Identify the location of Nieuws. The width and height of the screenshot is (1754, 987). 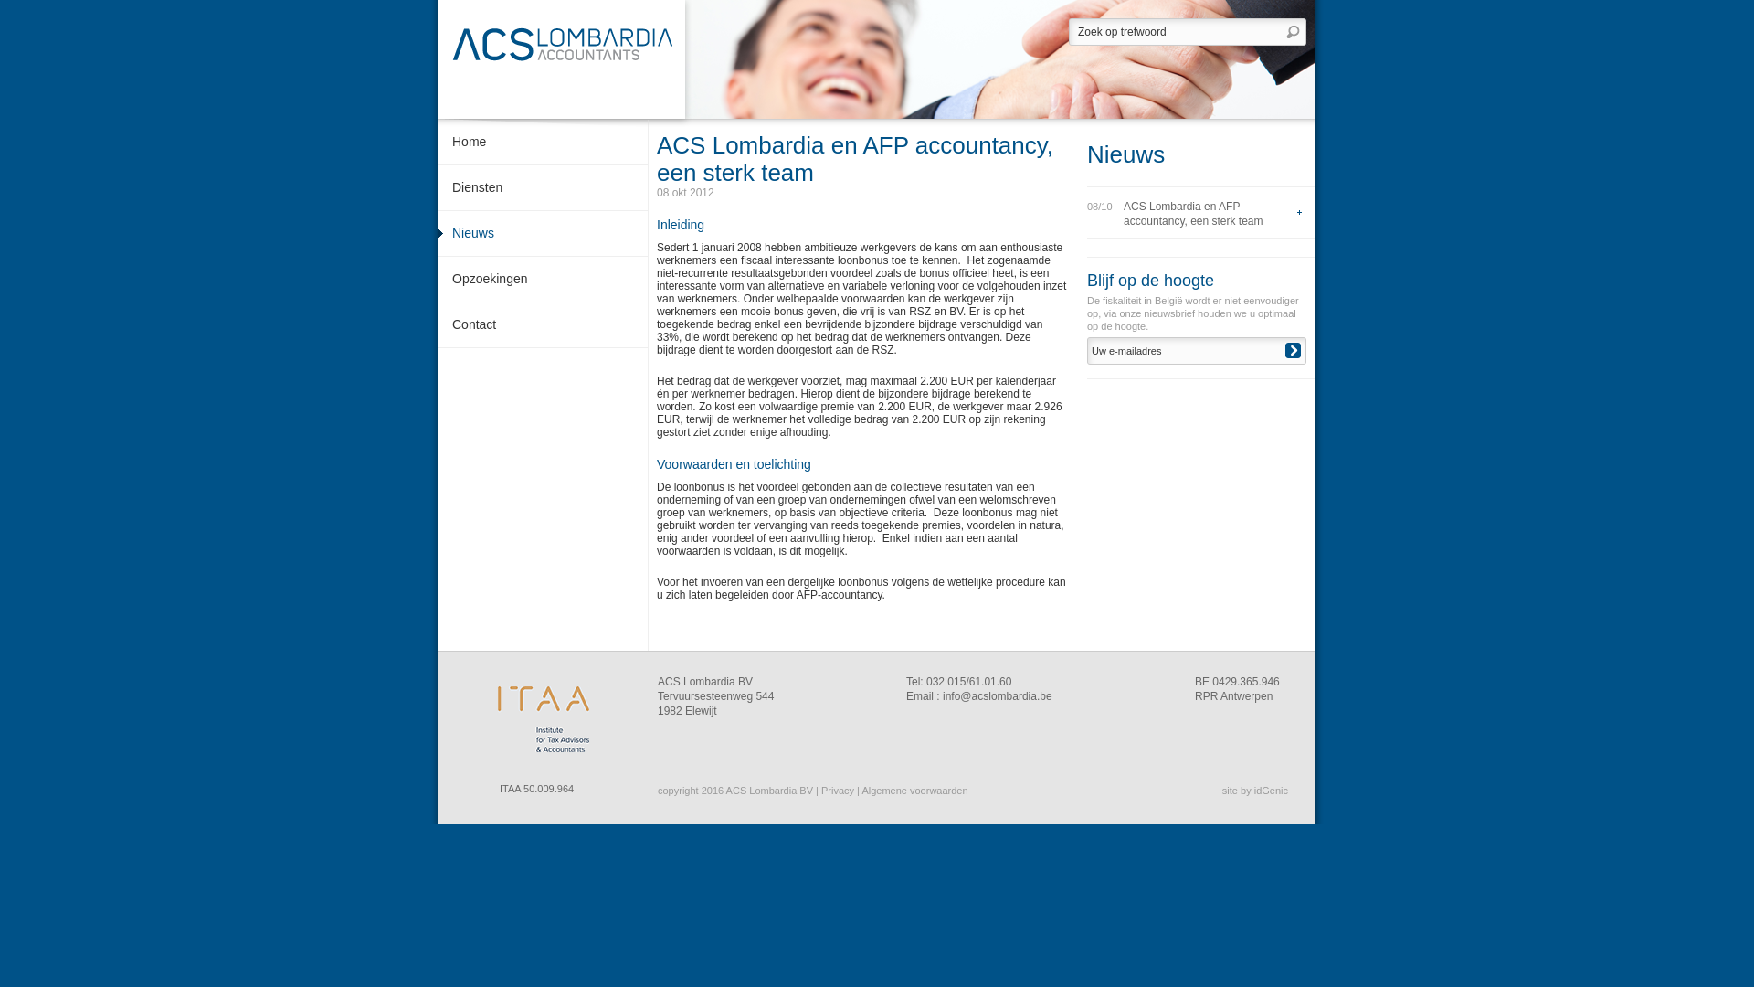
(543, 234).